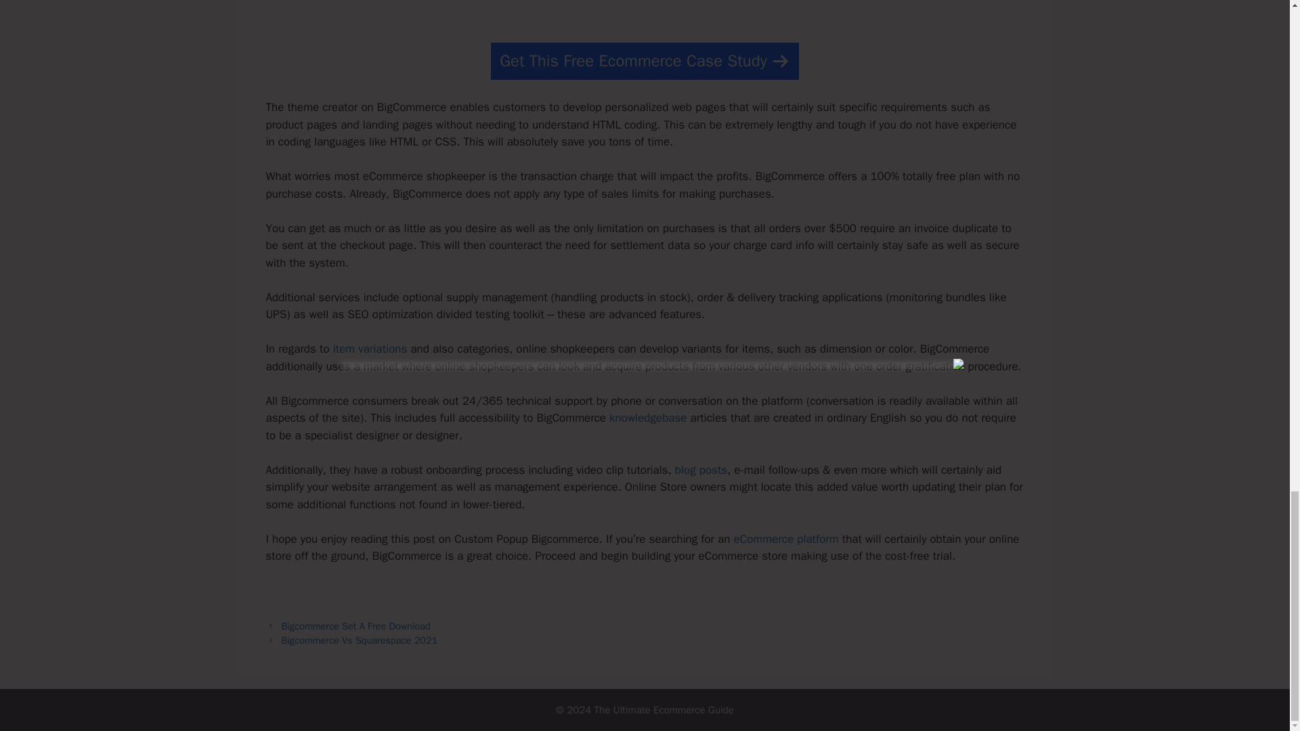 The width and height of the screenshot is (1300, 731). Describe the element at coordinates (700, 470) in the screenshot. I see `blog posts` at that location.